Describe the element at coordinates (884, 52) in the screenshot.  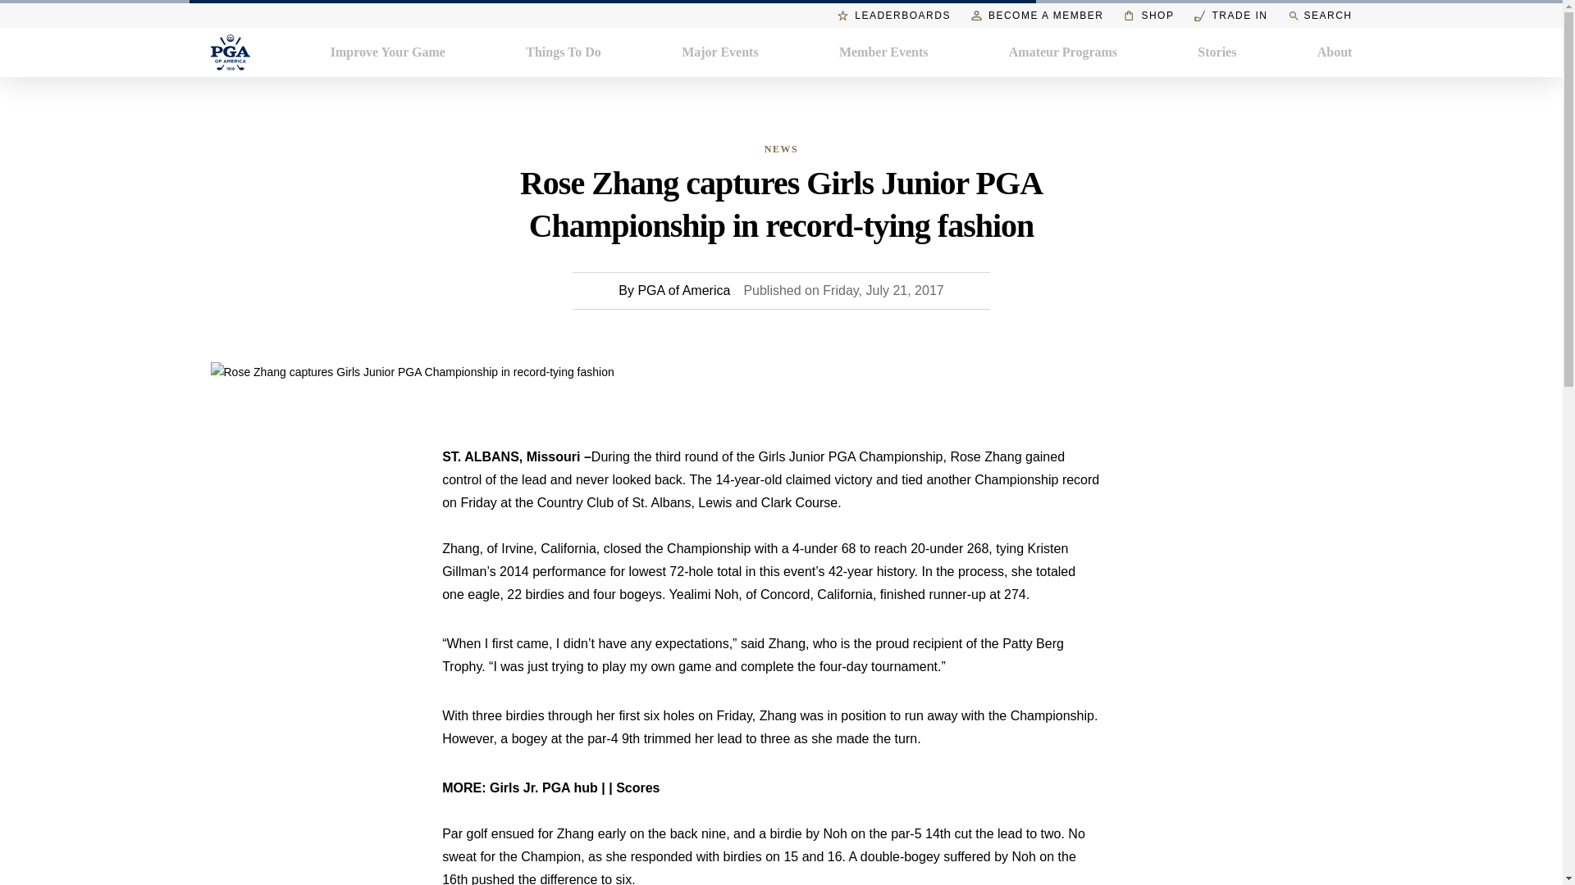
I see `Member Events` at that location.